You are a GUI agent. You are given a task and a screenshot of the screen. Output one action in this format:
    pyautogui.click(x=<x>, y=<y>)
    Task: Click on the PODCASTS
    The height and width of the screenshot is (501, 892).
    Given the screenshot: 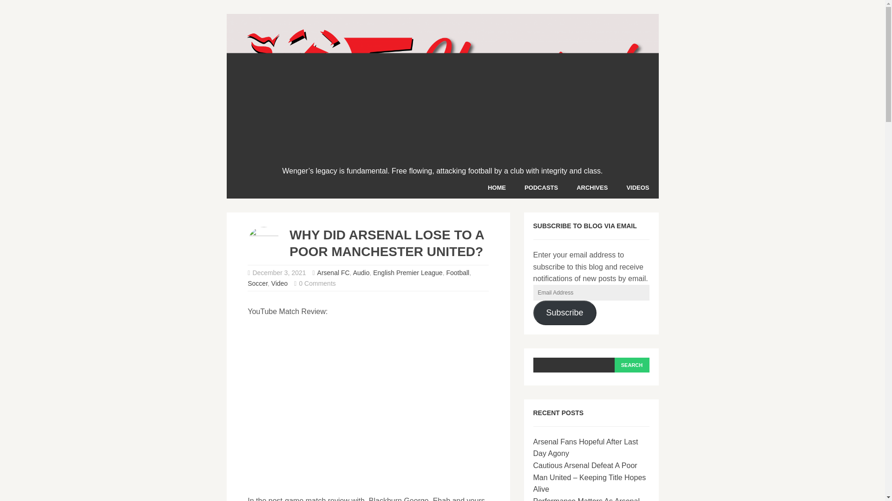 What is the action you would take?
    pyautogui.click(x=541, y=187)
    